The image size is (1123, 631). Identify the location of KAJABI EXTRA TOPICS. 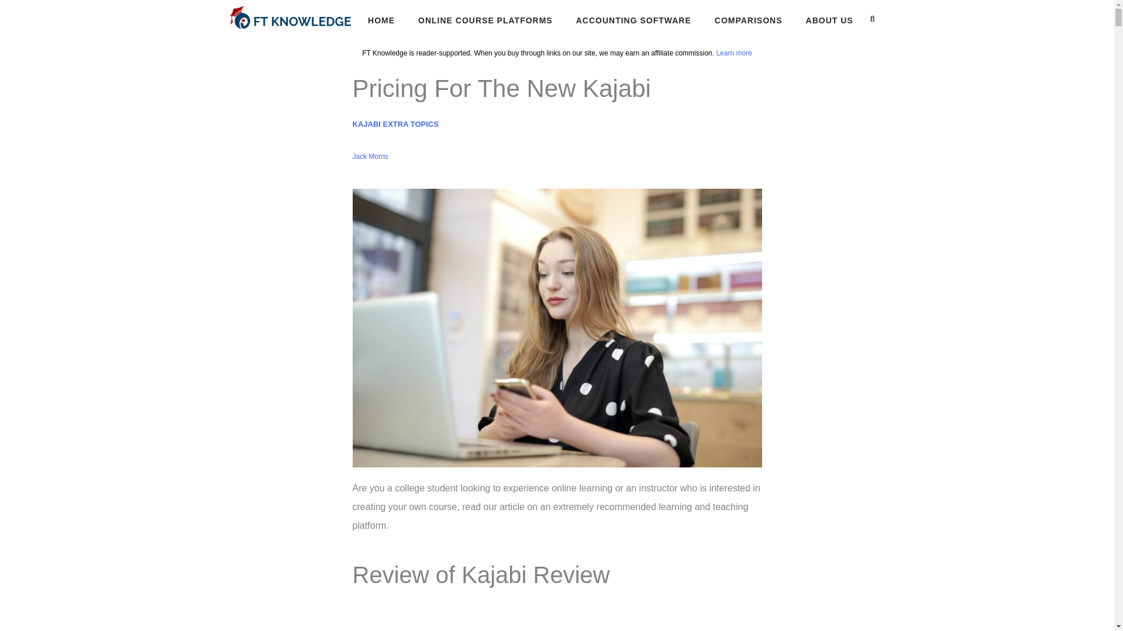
(395, 124).